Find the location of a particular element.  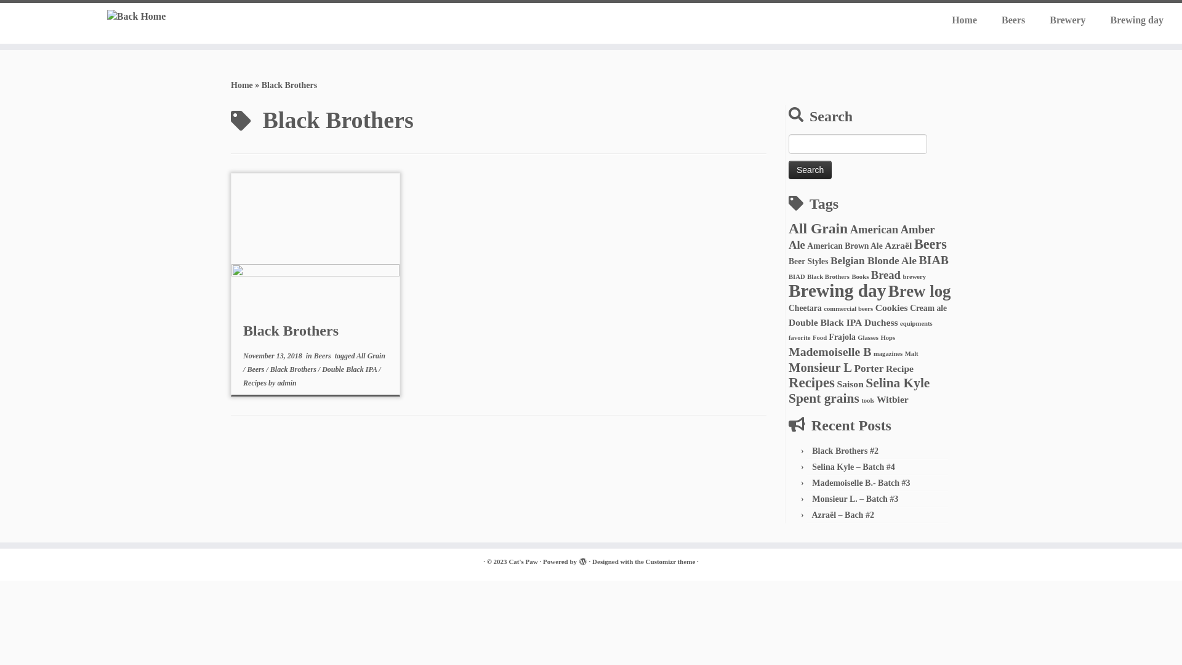

Witbier is located at coordinates (893, 399).